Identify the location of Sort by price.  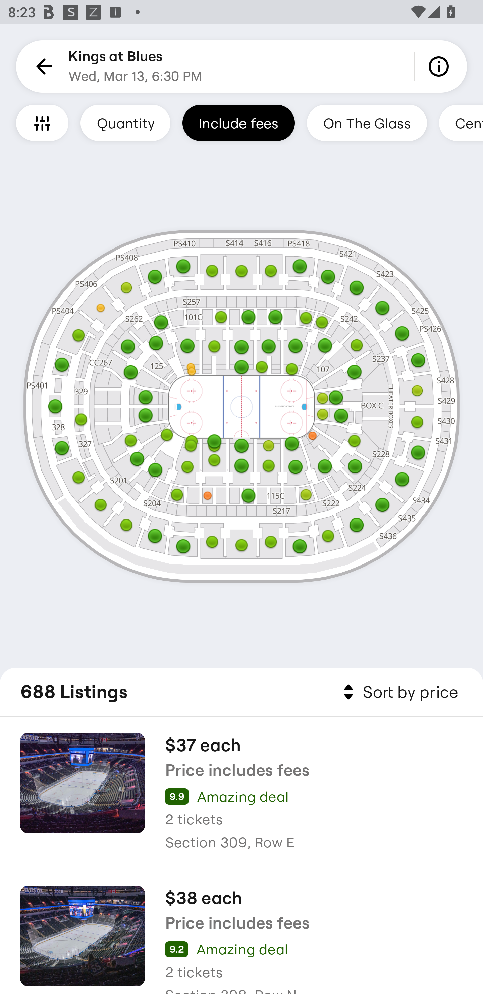
(398, 692).